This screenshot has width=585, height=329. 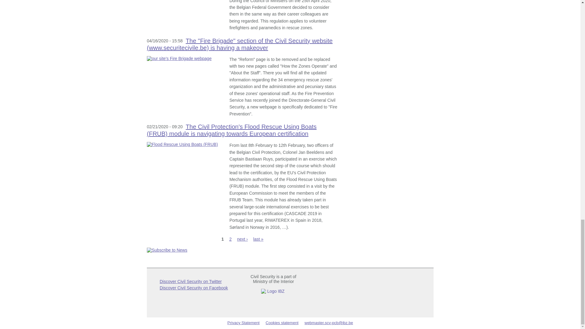 What do you see at coordinates (242, 250) in the screenshot?
I see `Subscribe to News` at bounding box center [242, 250].